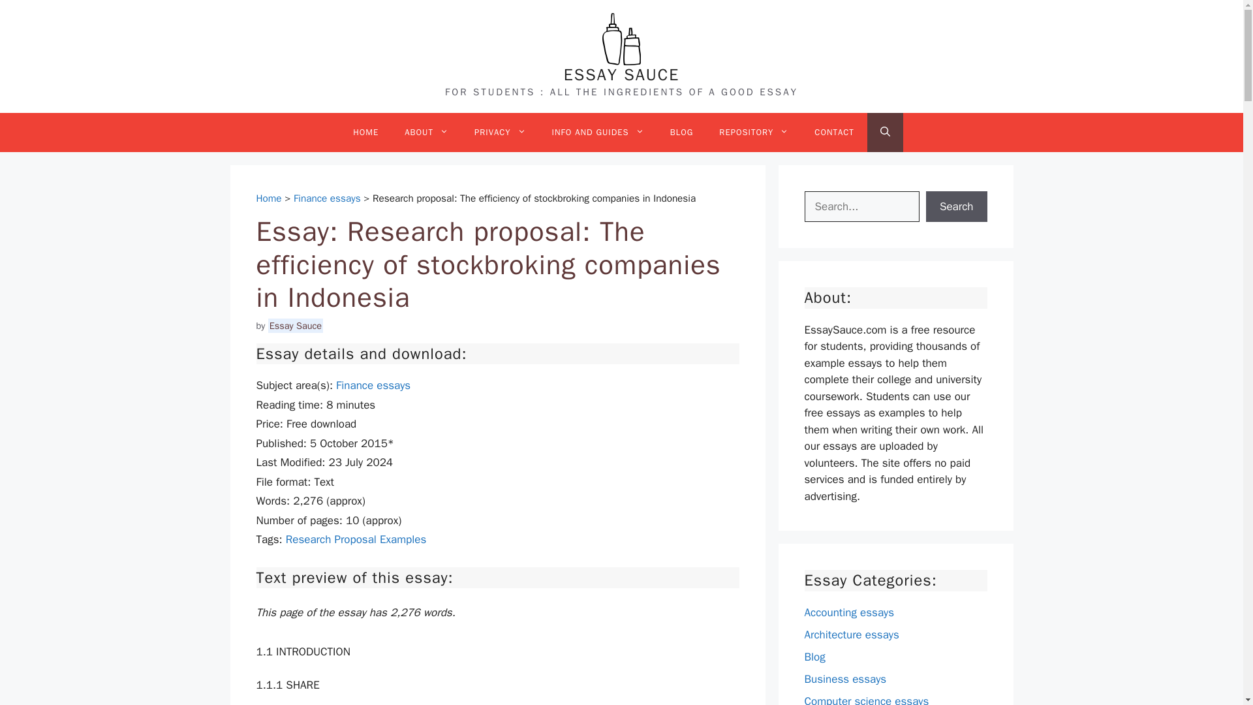 This screenshot has height=705, width=1253. I want to click on Search, so click(956, 206).